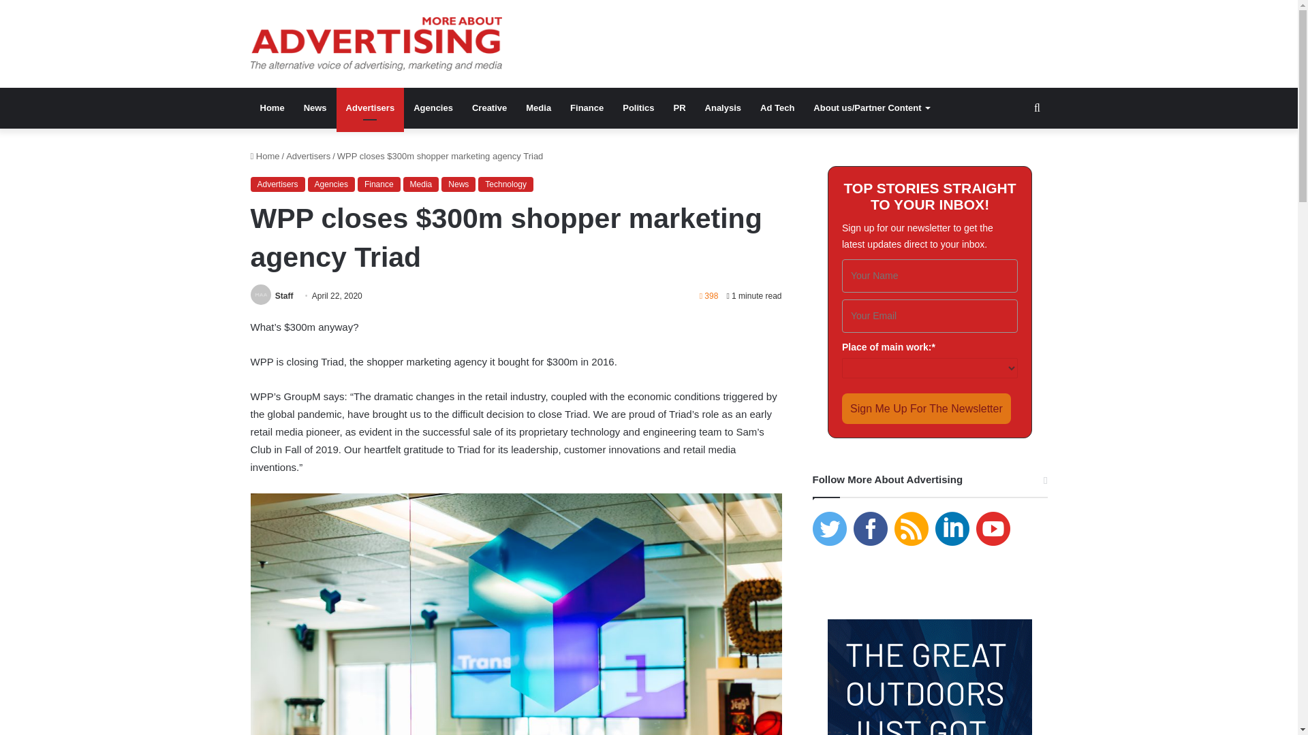 This screenshot has width=1308, height=735. What do you see at coordinates (538, 108) in the screenshot?
I see `Media` at bounding box center [538, 108].